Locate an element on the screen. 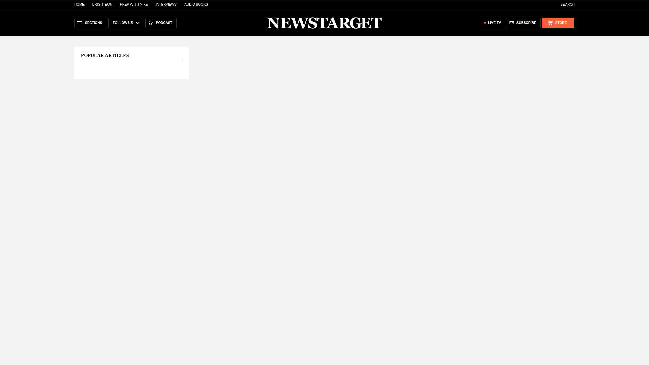  PREP WITH MIKE is located at coordinates (134, 4).